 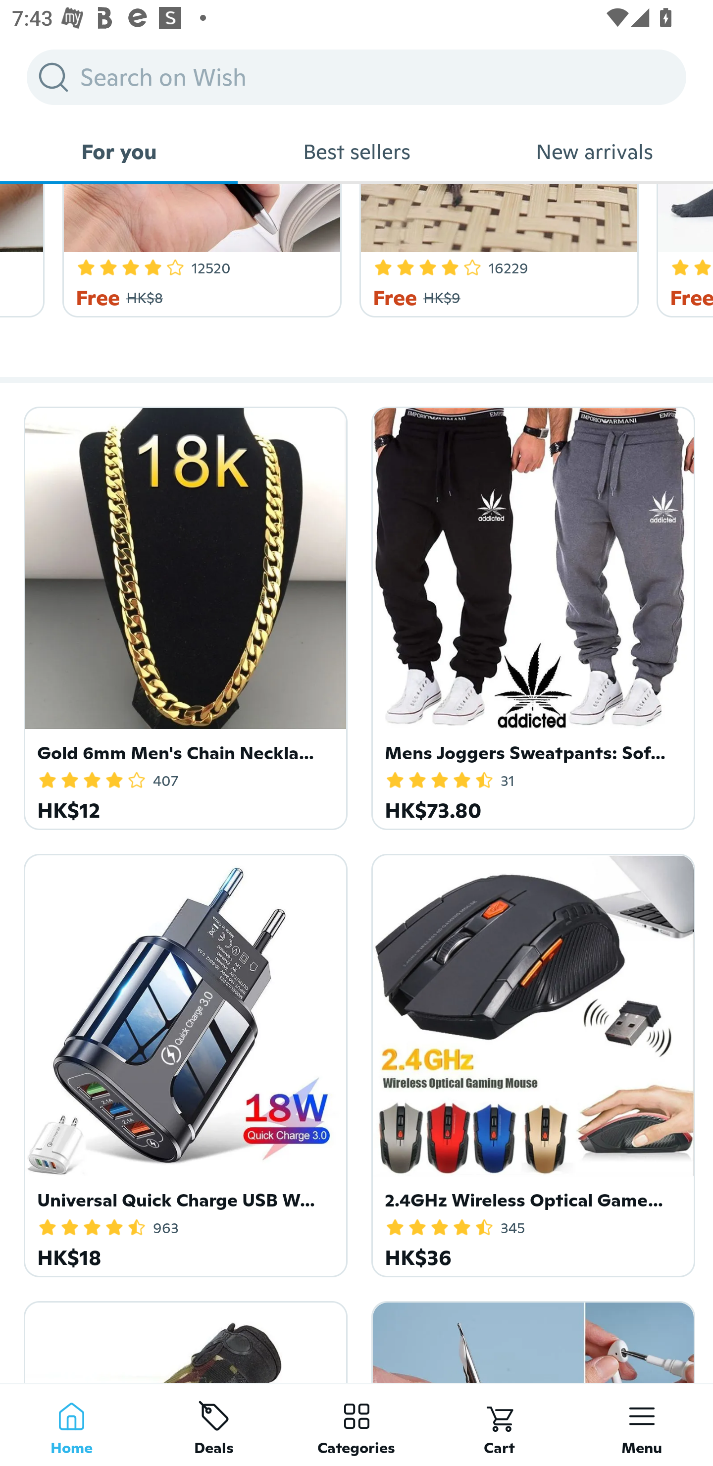 I want to click on Home, so click(x=71, y=1424).